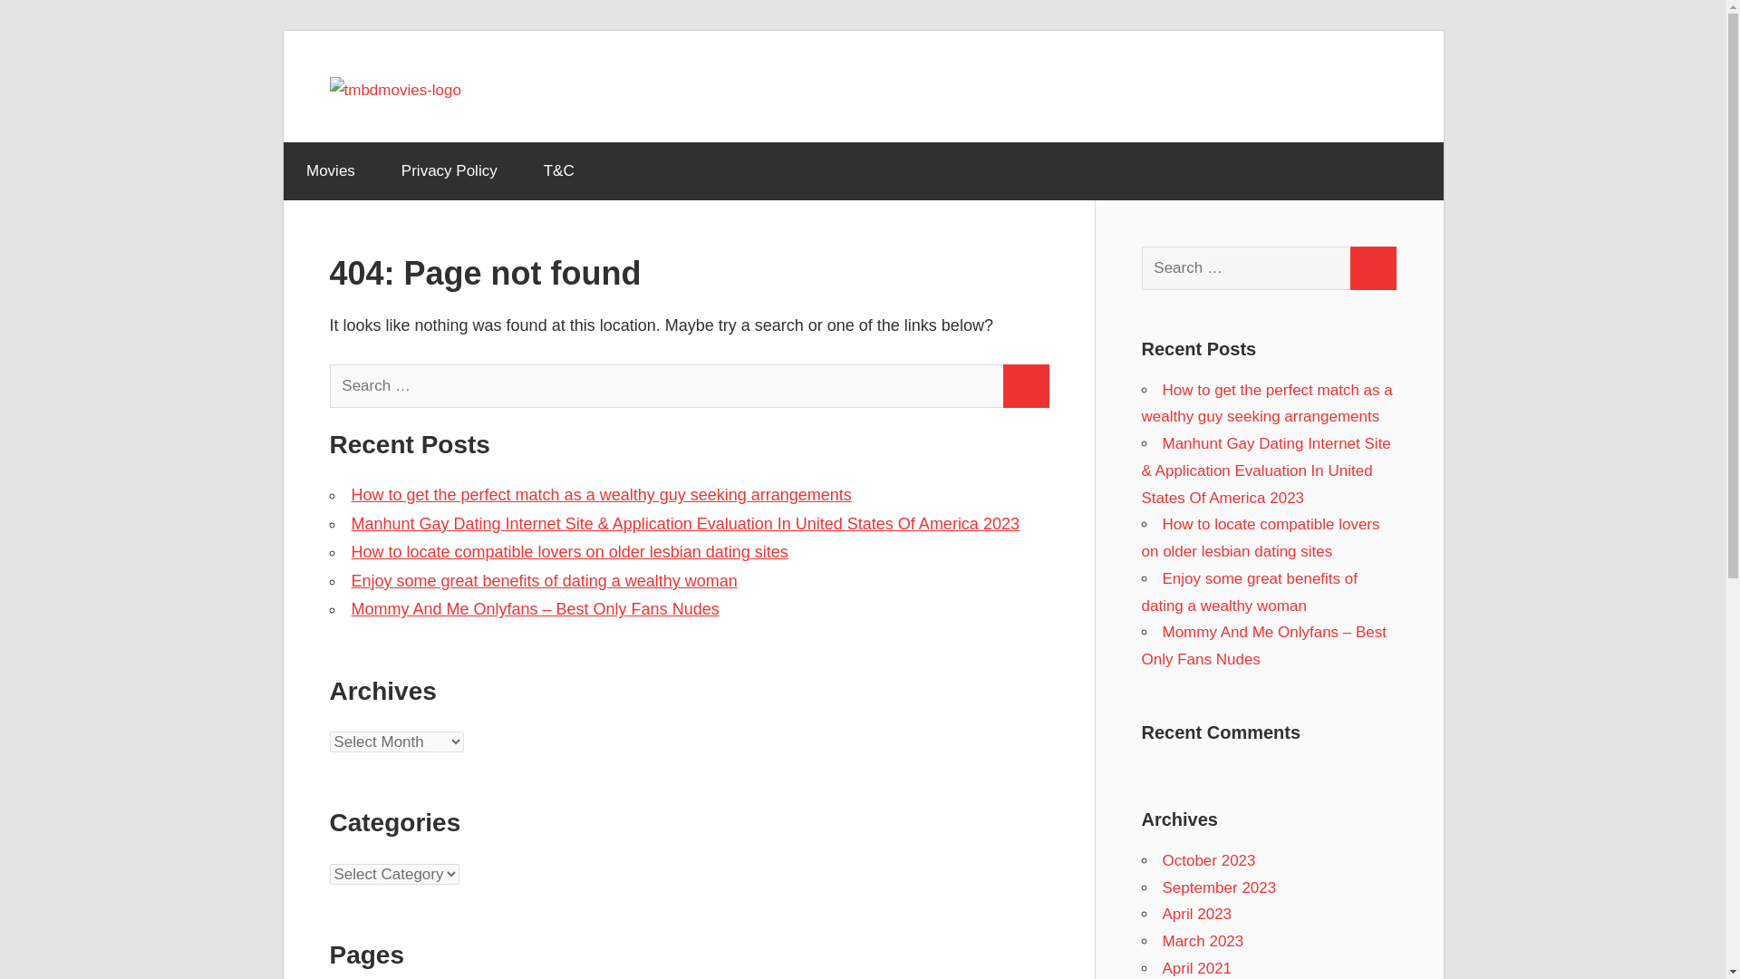 The width and height of the screenshot is (1740, 979). What do you see at coordinates (1218, 887) in the screenshot?
I see `September 2023` at bounding box center [1218, 887].